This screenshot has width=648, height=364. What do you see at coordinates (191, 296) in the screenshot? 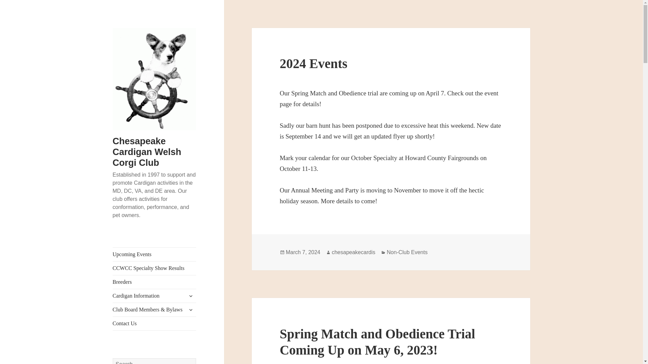
I see `expand child menu` at bounding box center [191, 296].